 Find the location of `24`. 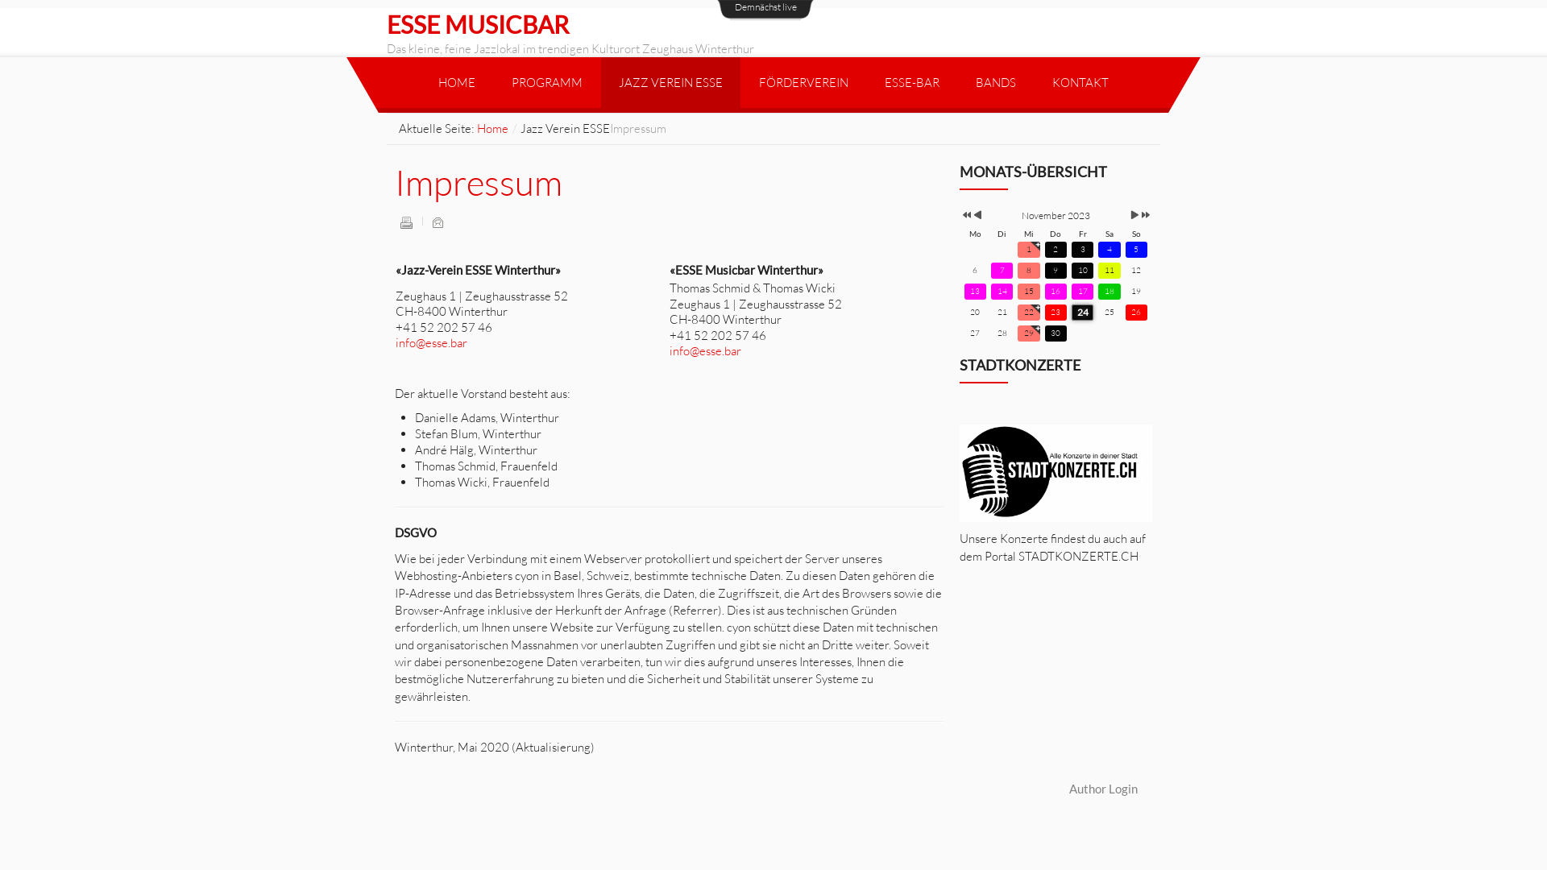

24 is located at coordinates (1083, 313).